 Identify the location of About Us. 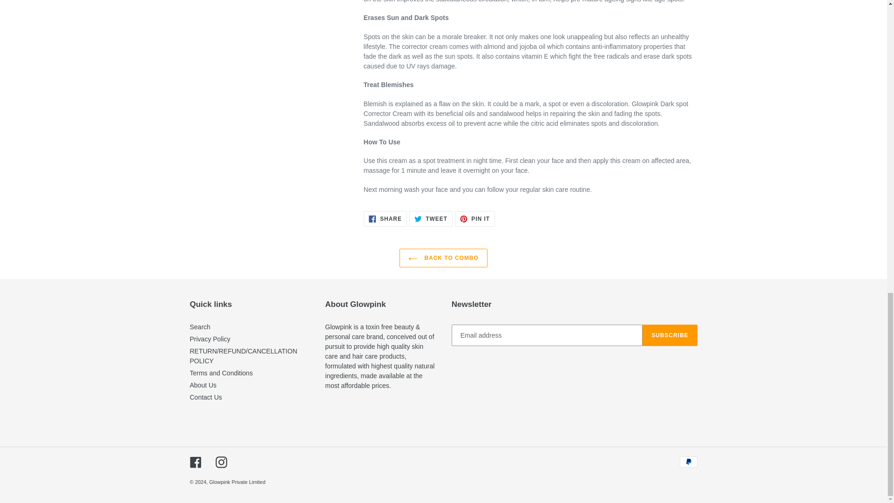
(210, 339).